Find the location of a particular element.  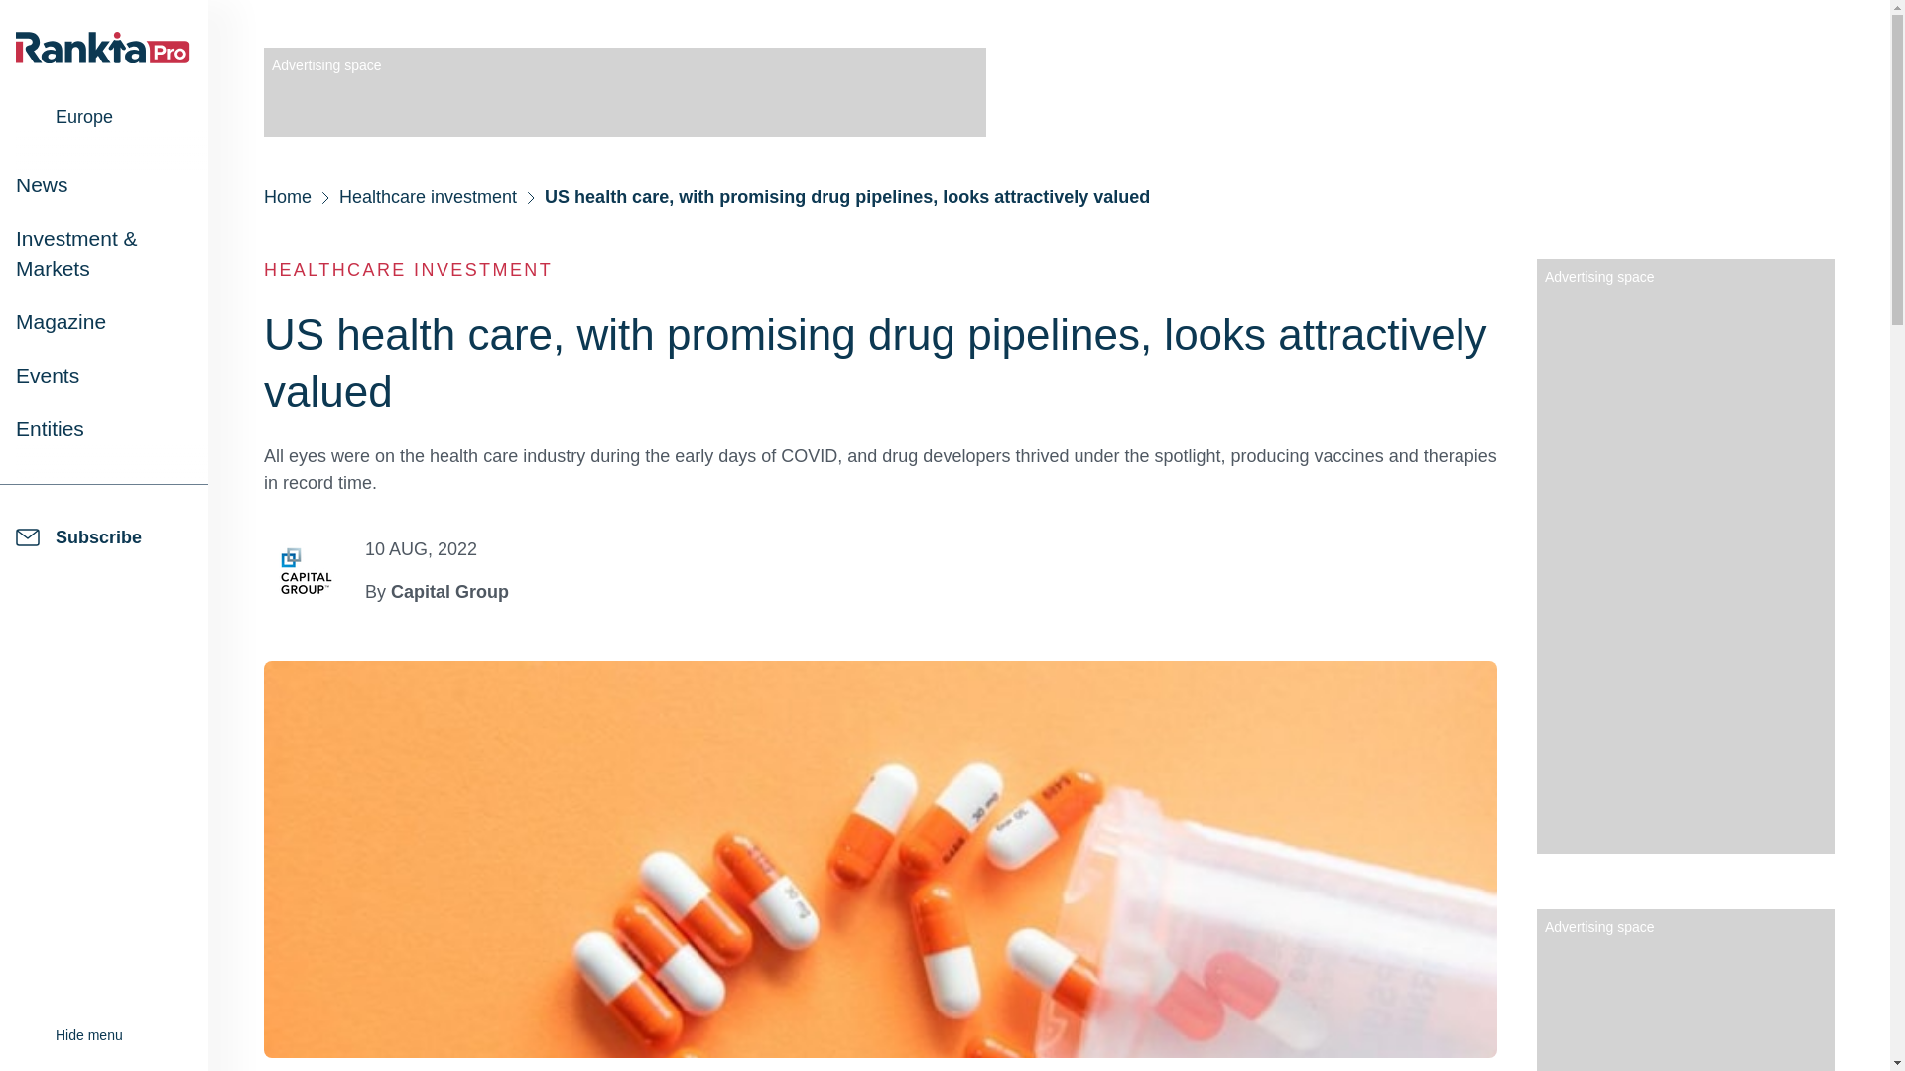

Subscribe is located at coordinates (111, 537).